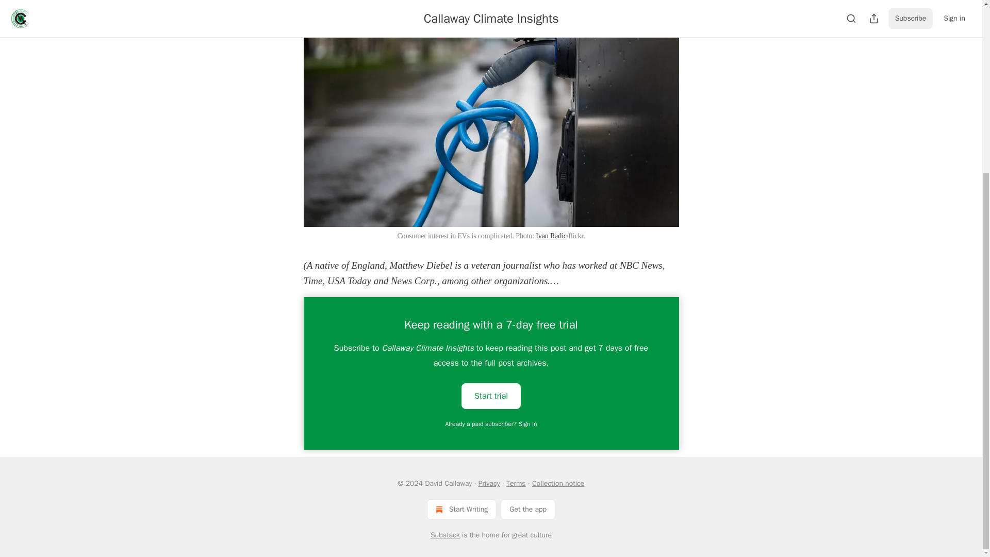  Describe the element at coordinates (491, 396) in the screenshot. I see `Start trial` at that location.